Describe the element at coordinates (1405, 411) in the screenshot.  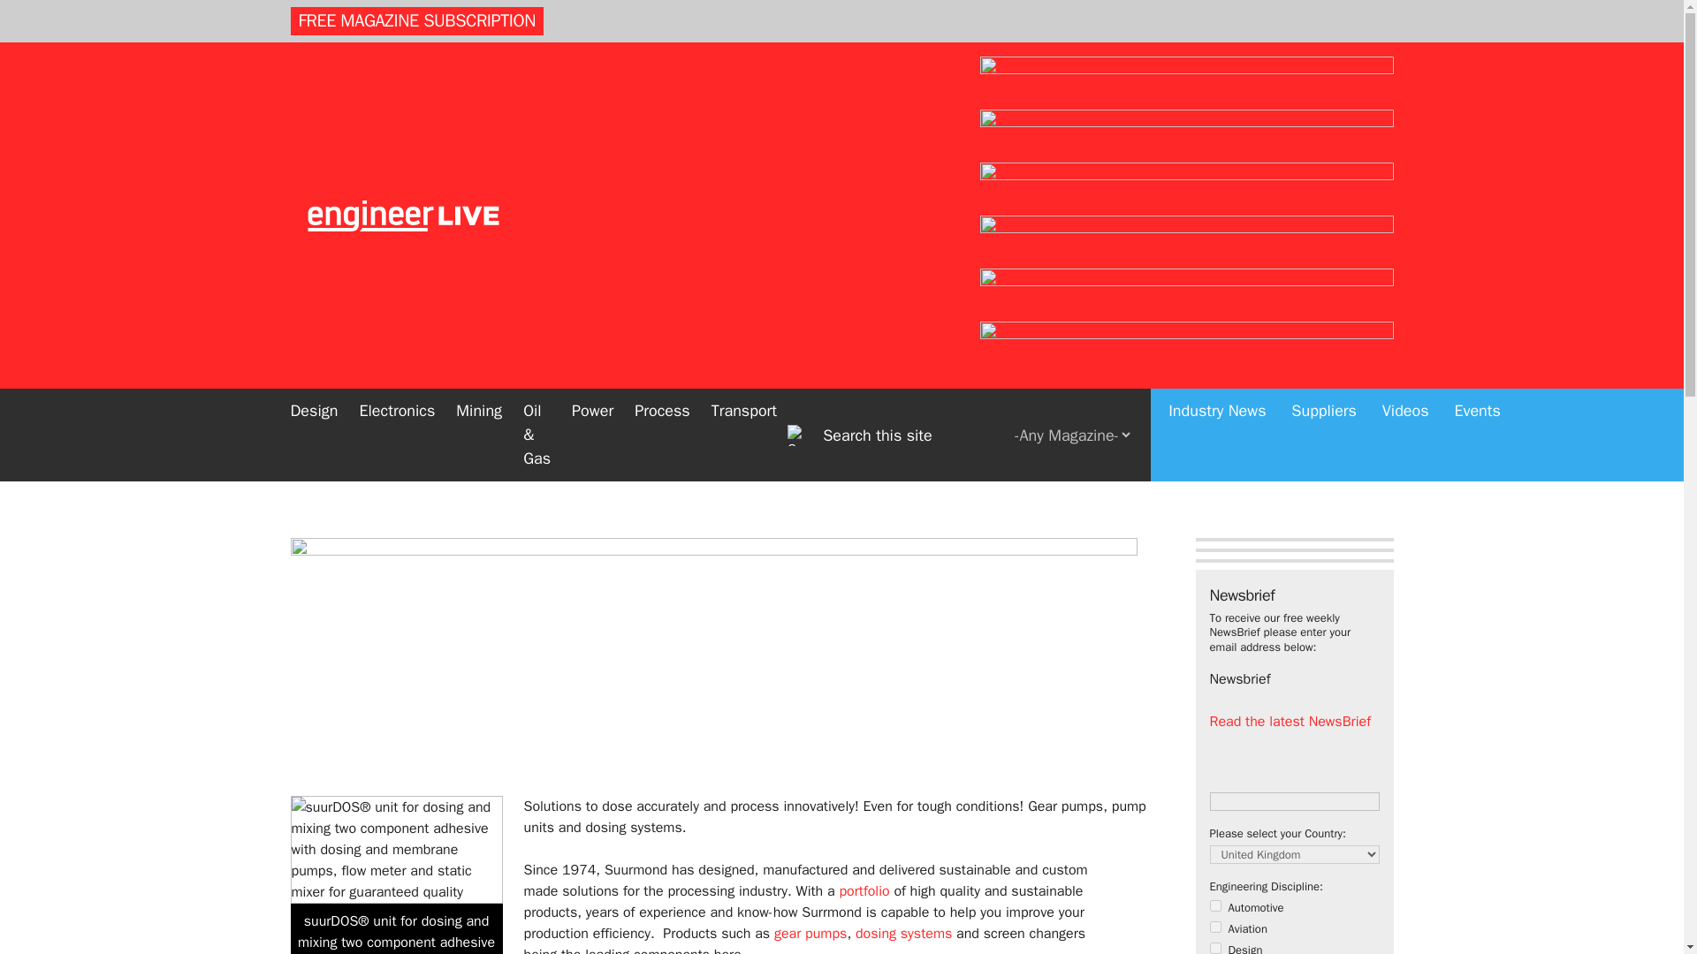
I see `Videos` at that location.